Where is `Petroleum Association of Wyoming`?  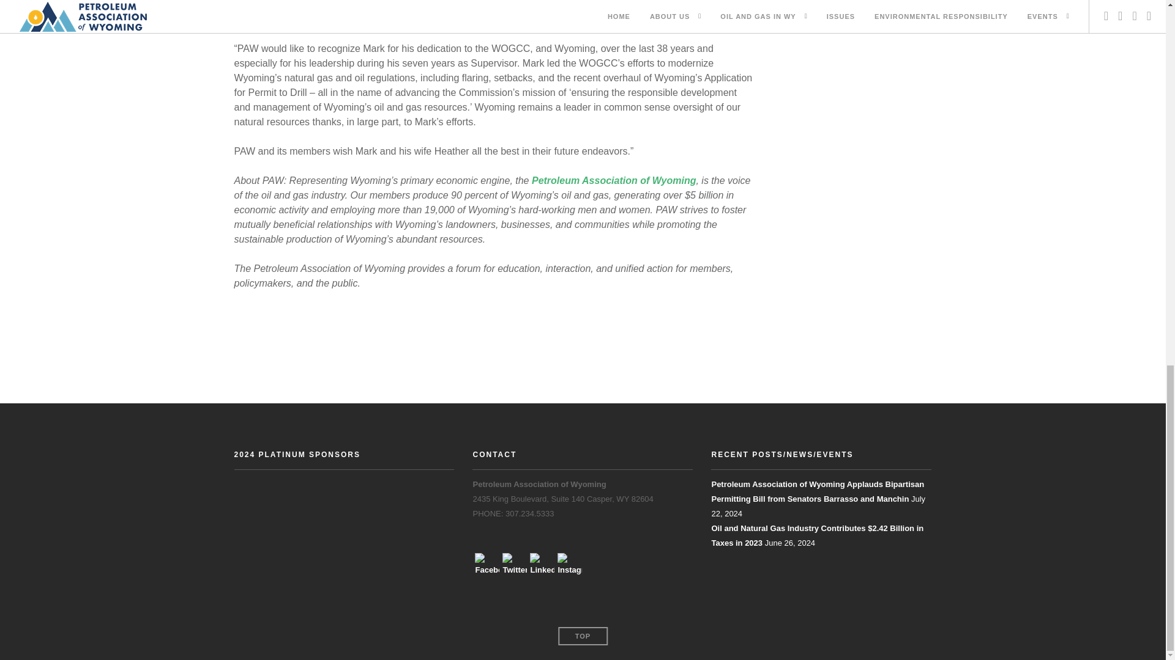
Petroleum Association of Wyoming is located at coordinates (613, 180).